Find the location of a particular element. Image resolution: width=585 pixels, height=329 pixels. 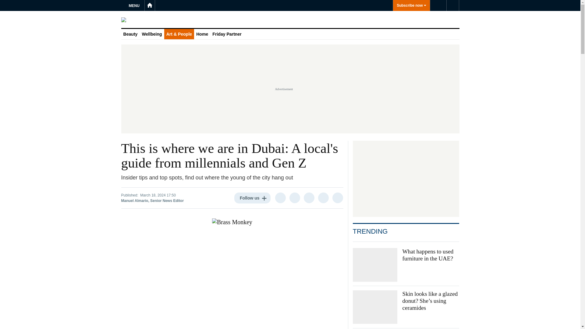

Subscribe now is located at coordinates (411, 5).